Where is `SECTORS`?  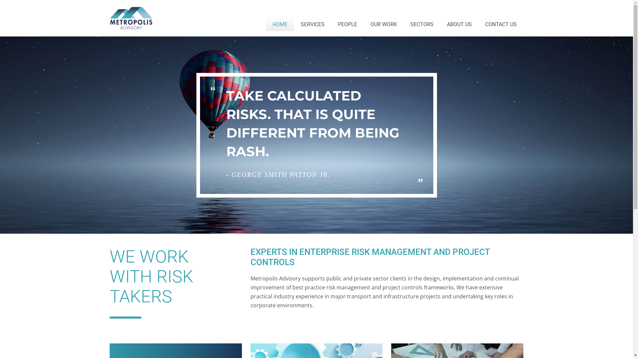
SECTORS is located at coordinates (422, 25).